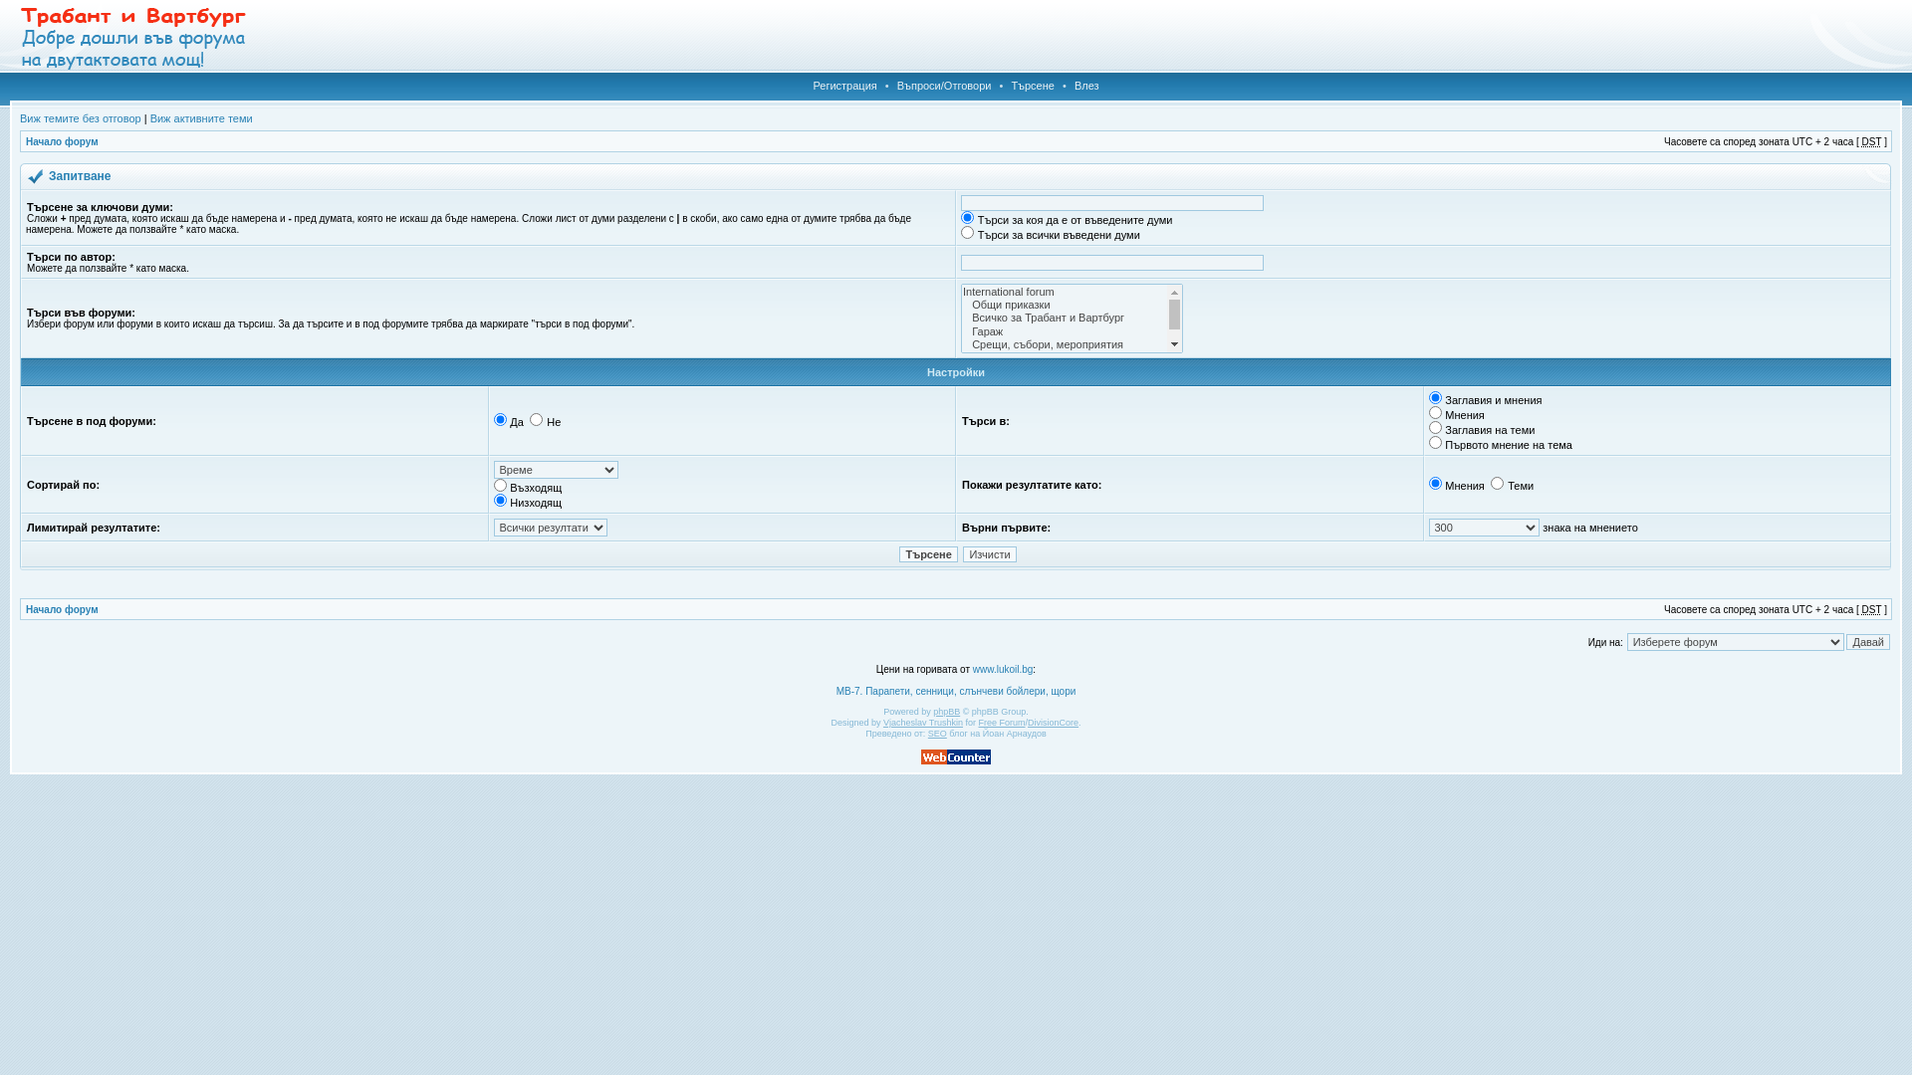  Describe the element at coordinates (938, 734) in the screenshot. I see `SEO` at that location.